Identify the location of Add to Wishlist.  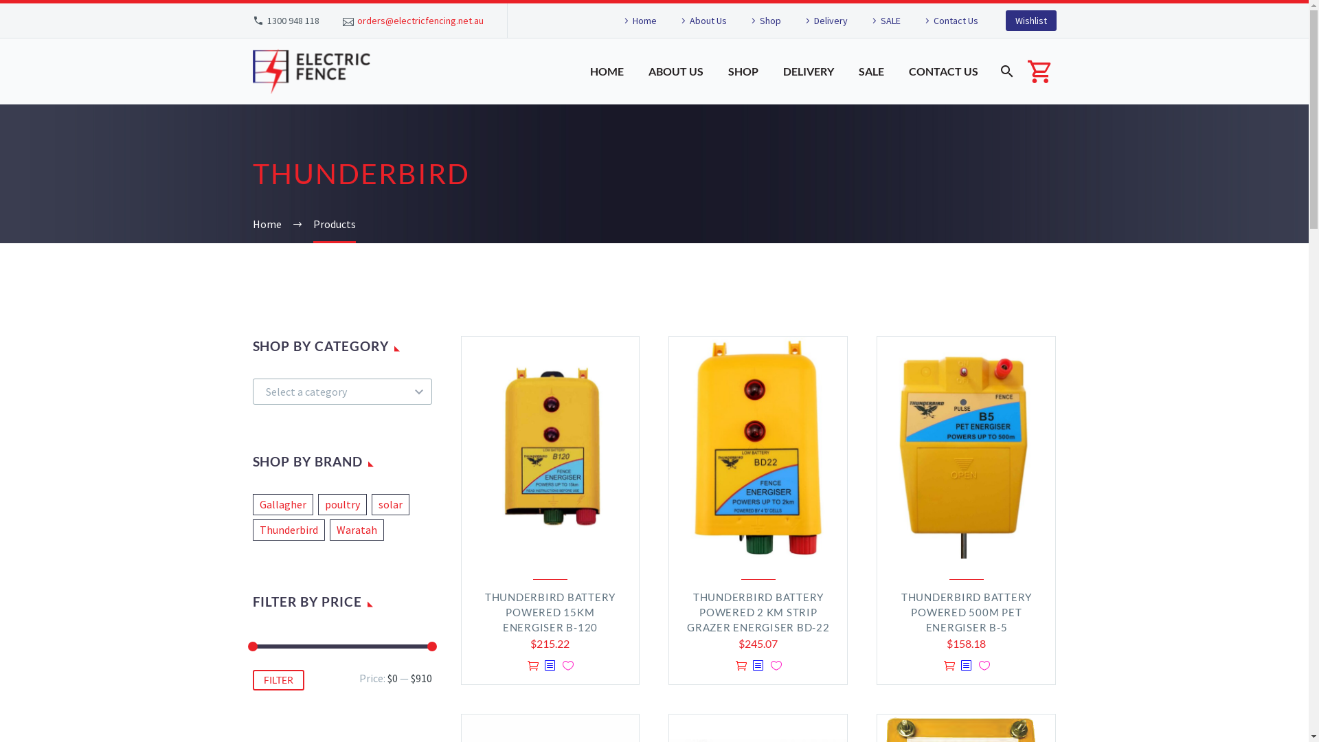
(776, 665).